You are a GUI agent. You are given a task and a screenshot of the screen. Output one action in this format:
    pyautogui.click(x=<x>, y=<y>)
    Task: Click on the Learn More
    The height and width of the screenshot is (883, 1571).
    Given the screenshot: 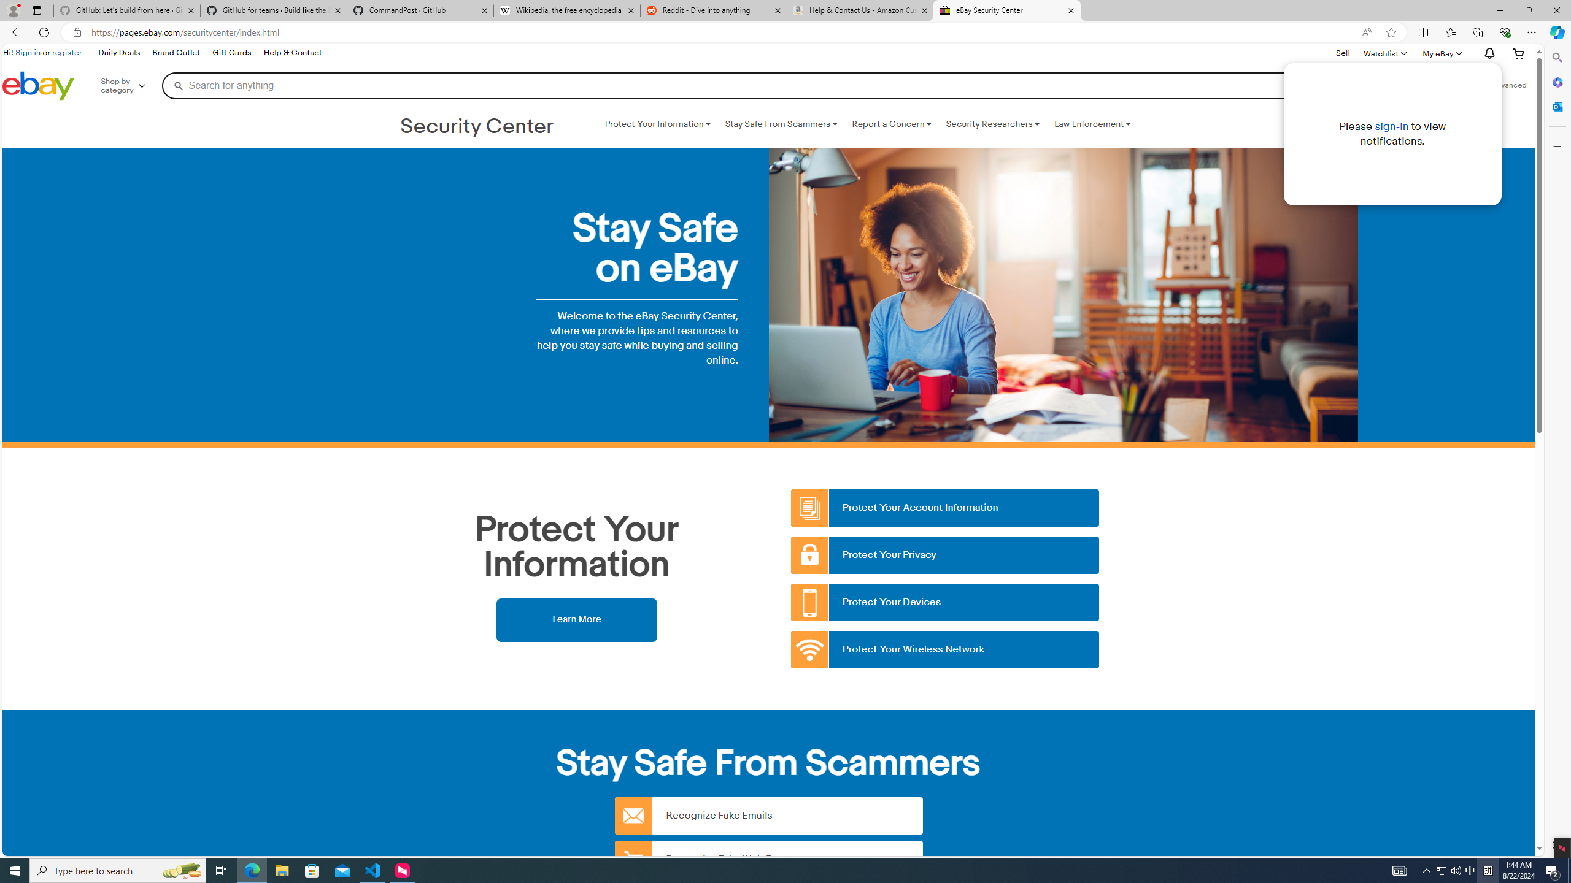 What is the action you would take?
    pyautogui.click(x=576, y=619)
    